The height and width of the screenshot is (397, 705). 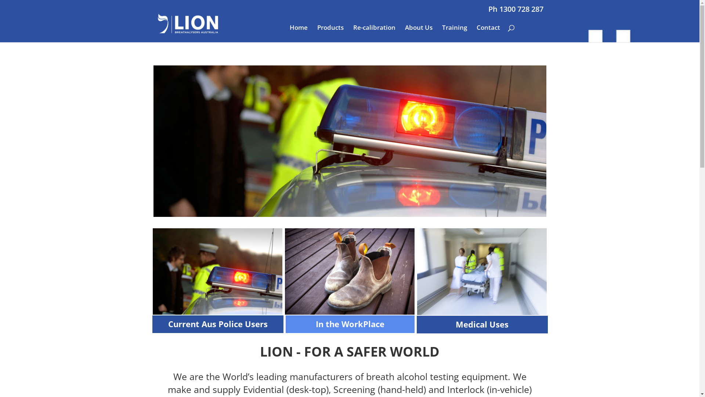 I want to click on Medical Uses, so click(x=482, y=324).